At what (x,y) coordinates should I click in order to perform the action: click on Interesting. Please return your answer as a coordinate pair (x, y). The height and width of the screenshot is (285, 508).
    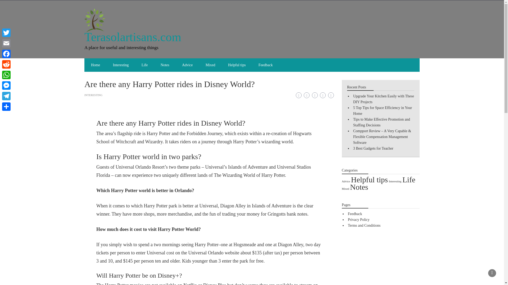
    Looking at the image, I should click on (121, 65).